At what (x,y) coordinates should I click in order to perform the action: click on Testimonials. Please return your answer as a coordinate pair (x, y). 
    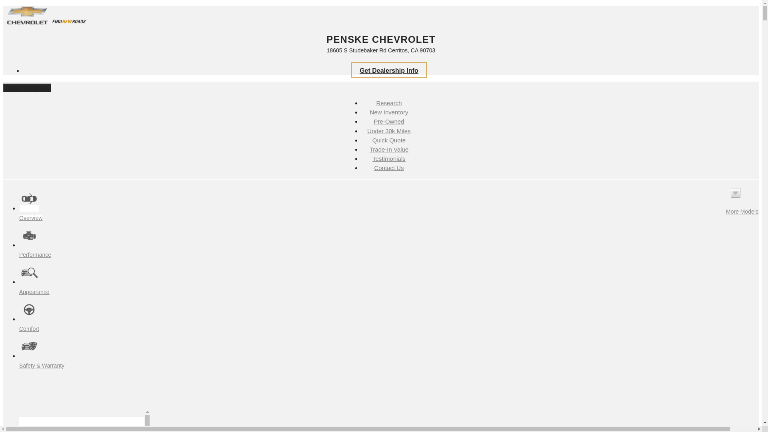
    Looking at the image, I should click on (389, 159).